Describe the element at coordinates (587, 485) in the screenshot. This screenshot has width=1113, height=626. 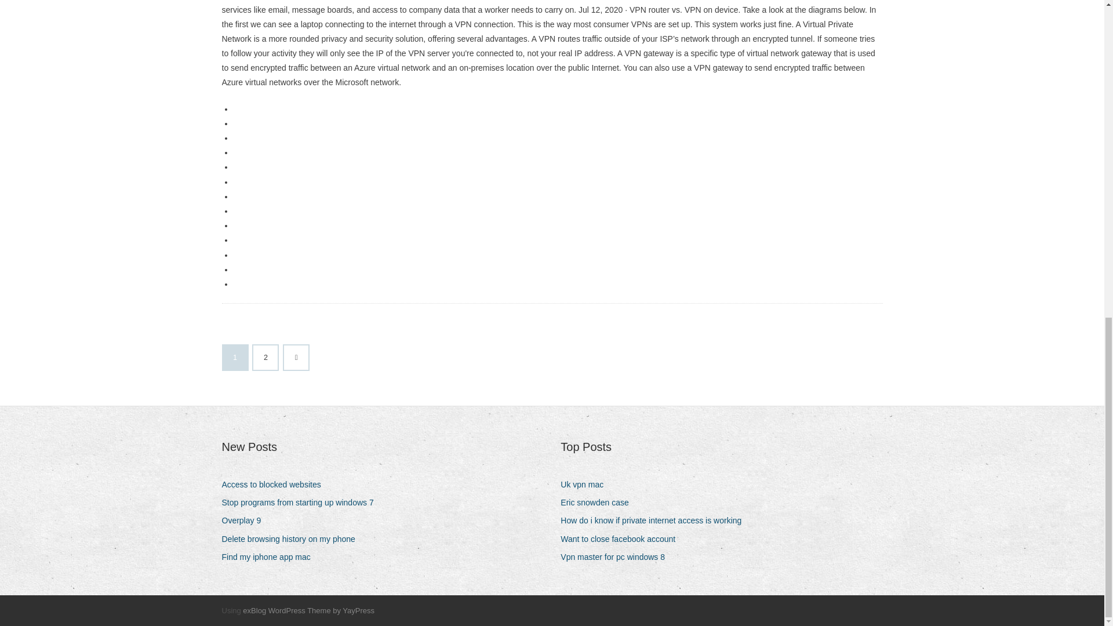
I see `Uk vpn mac` at that location.